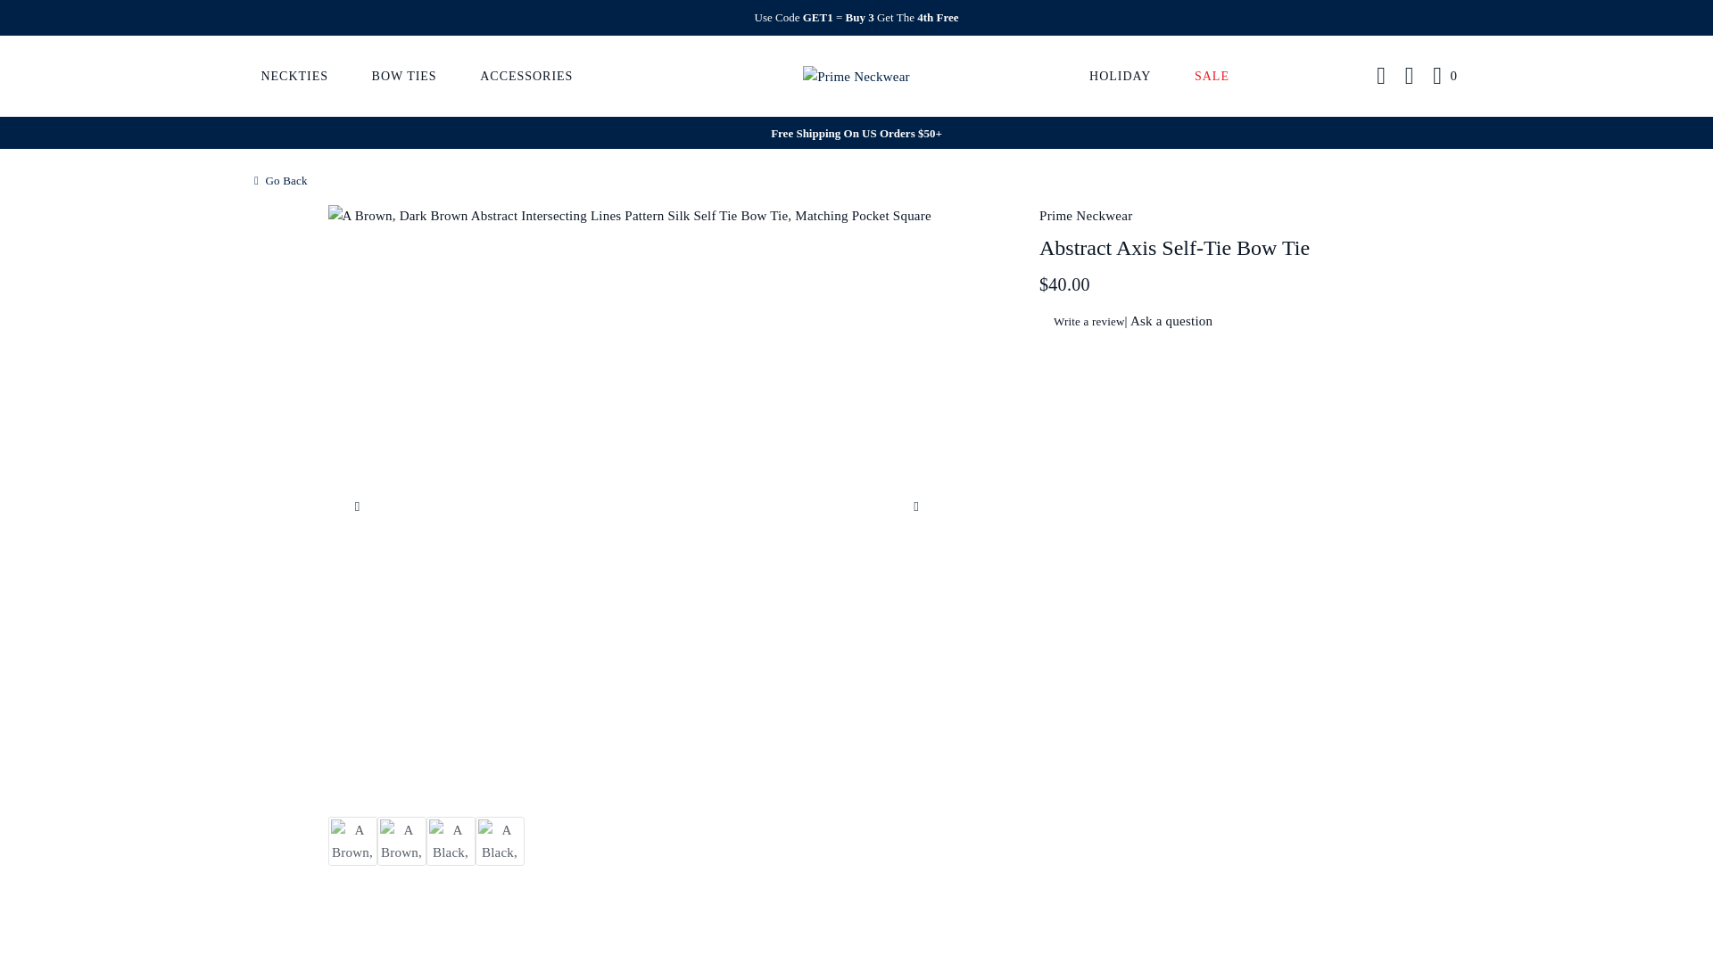 This screenshot has height=963, width=1713. I want to click on Bow Ties, so click(403, 75).